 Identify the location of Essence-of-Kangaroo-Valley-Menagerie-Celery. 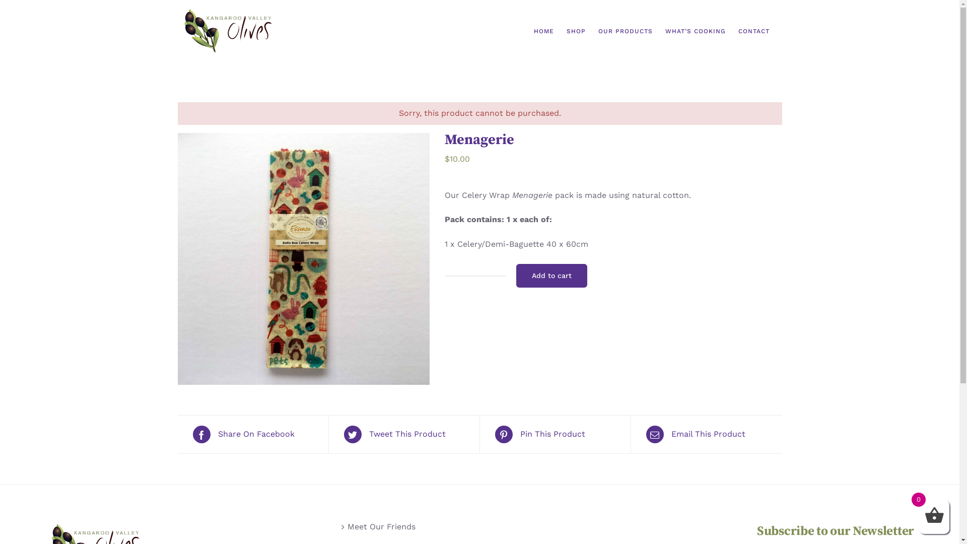
(303, 259).